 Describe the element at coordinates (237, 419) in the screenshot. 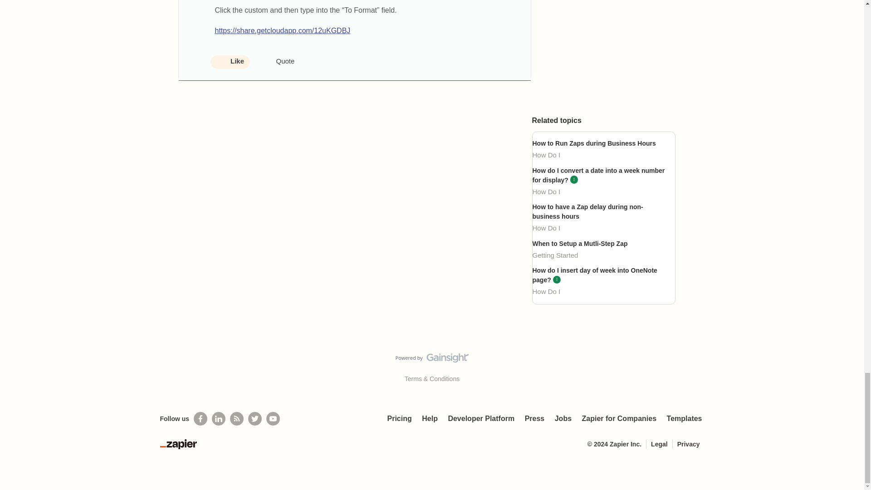

I see `Subscribe to our blog` at that location.